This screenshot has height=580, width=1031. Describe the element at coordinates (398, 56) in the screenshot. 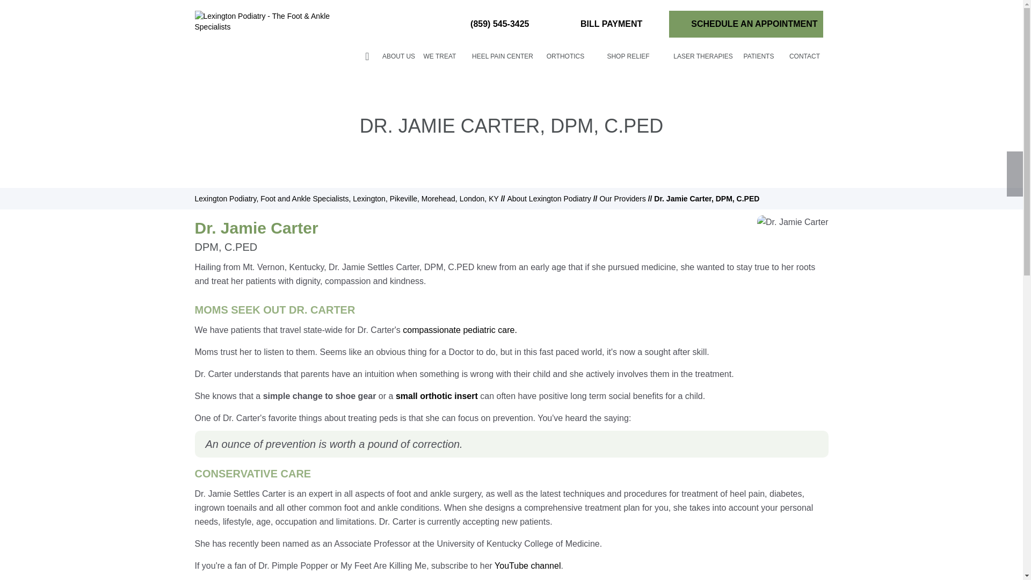

I see `ABOUT US` at that location.